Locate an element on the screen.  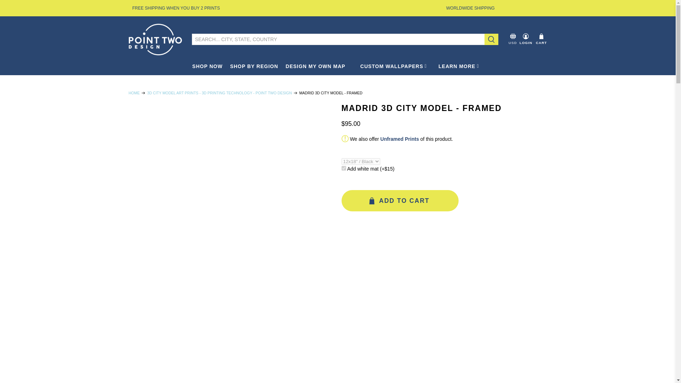
SHOP NOW is located at coordinates (207, 66).